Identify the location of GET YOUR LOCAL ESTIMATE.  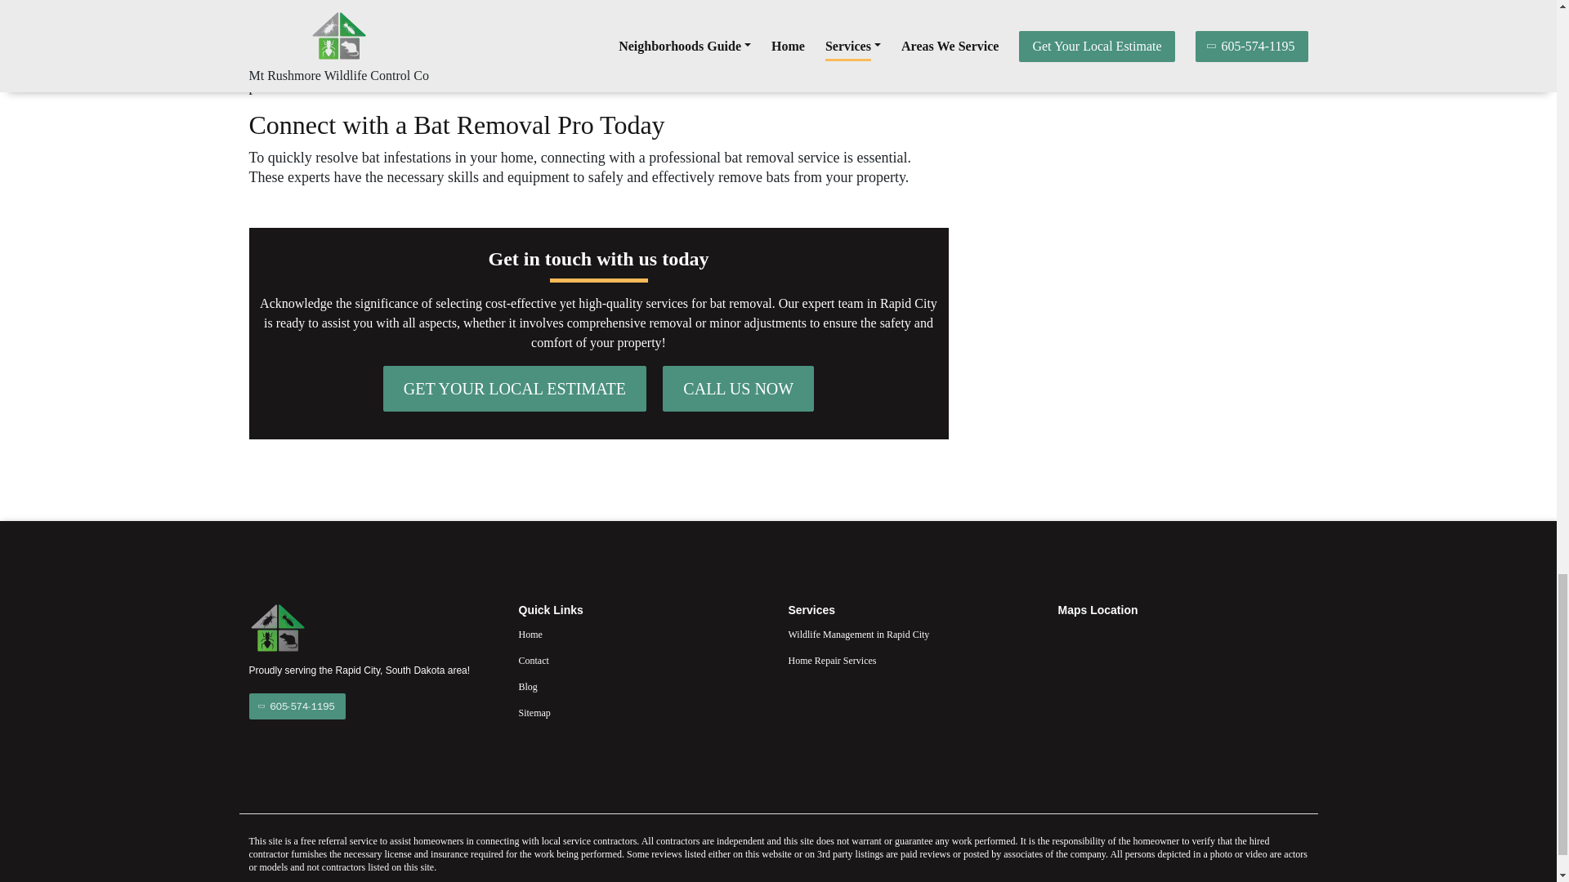
(515, 389).